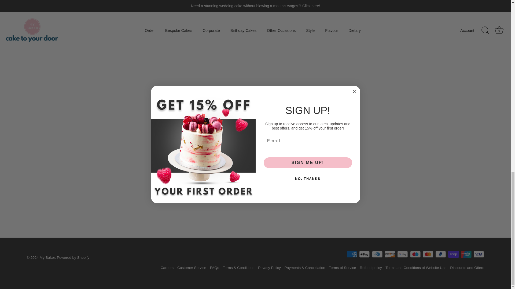  Describe the element at coordinates (402, 254) in the screenshot. I see `Google Pay` at that location.